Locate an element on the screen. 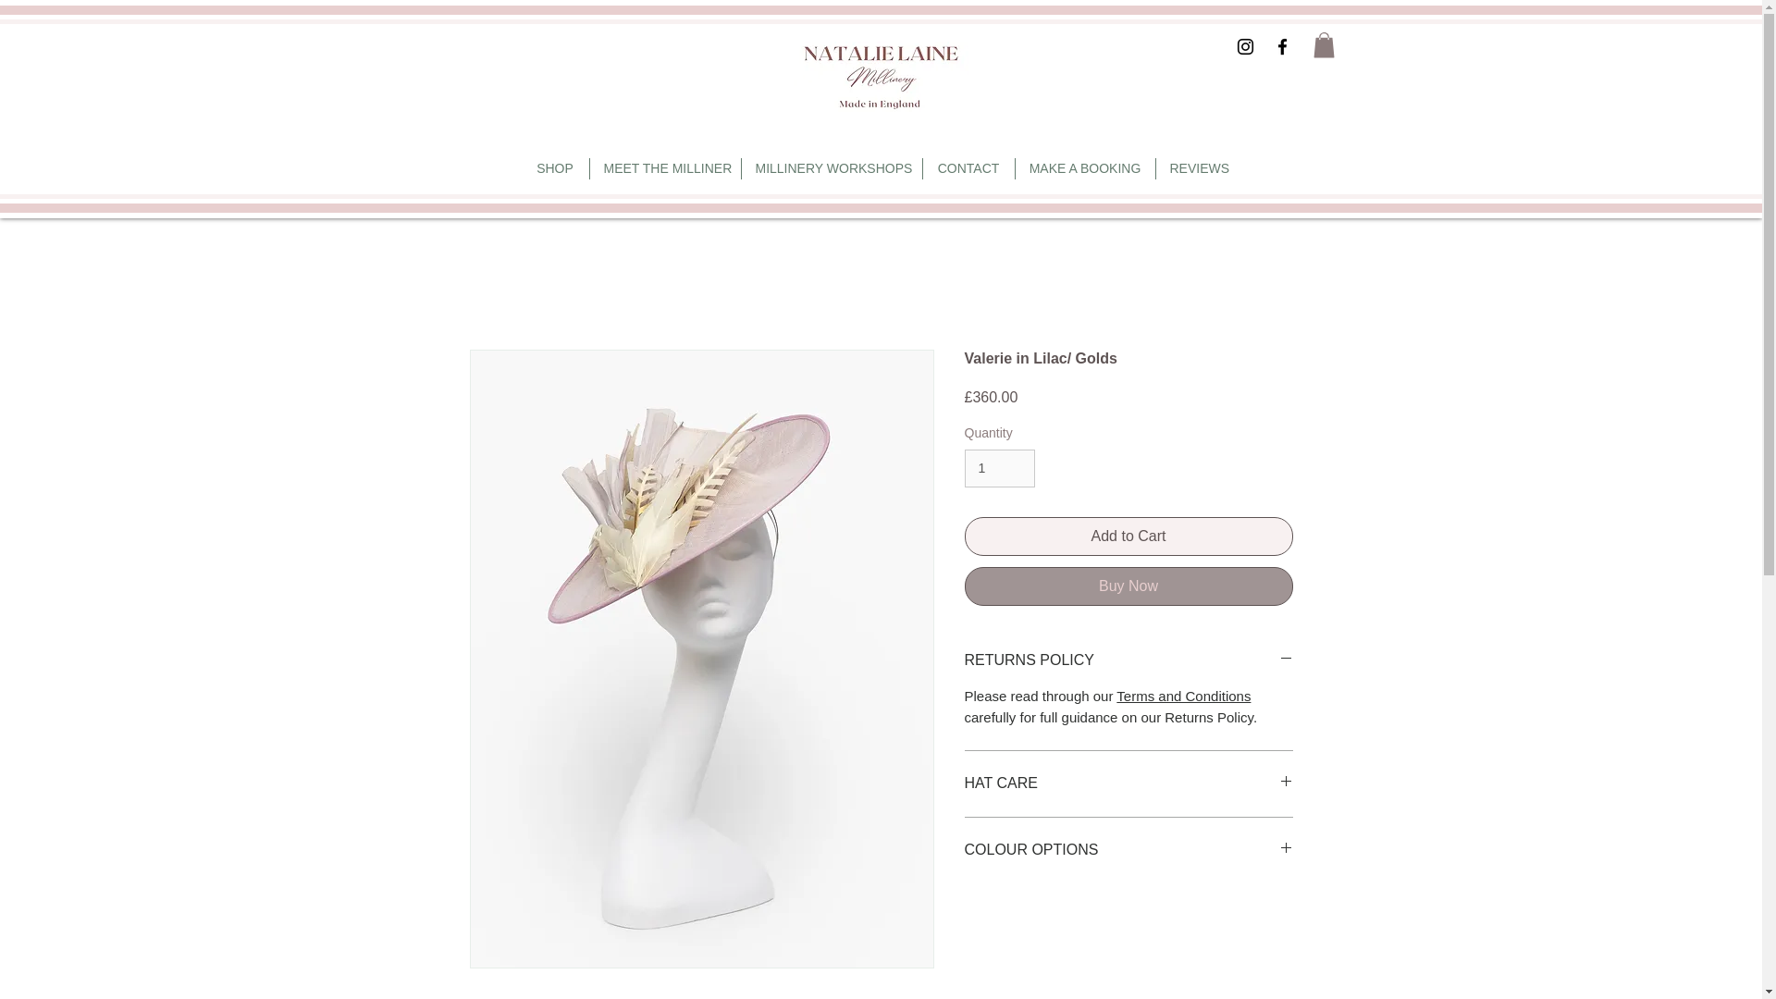 This screenshot has height=999, width=1776. Natalie Laine  is located at coordinates (881, 78).